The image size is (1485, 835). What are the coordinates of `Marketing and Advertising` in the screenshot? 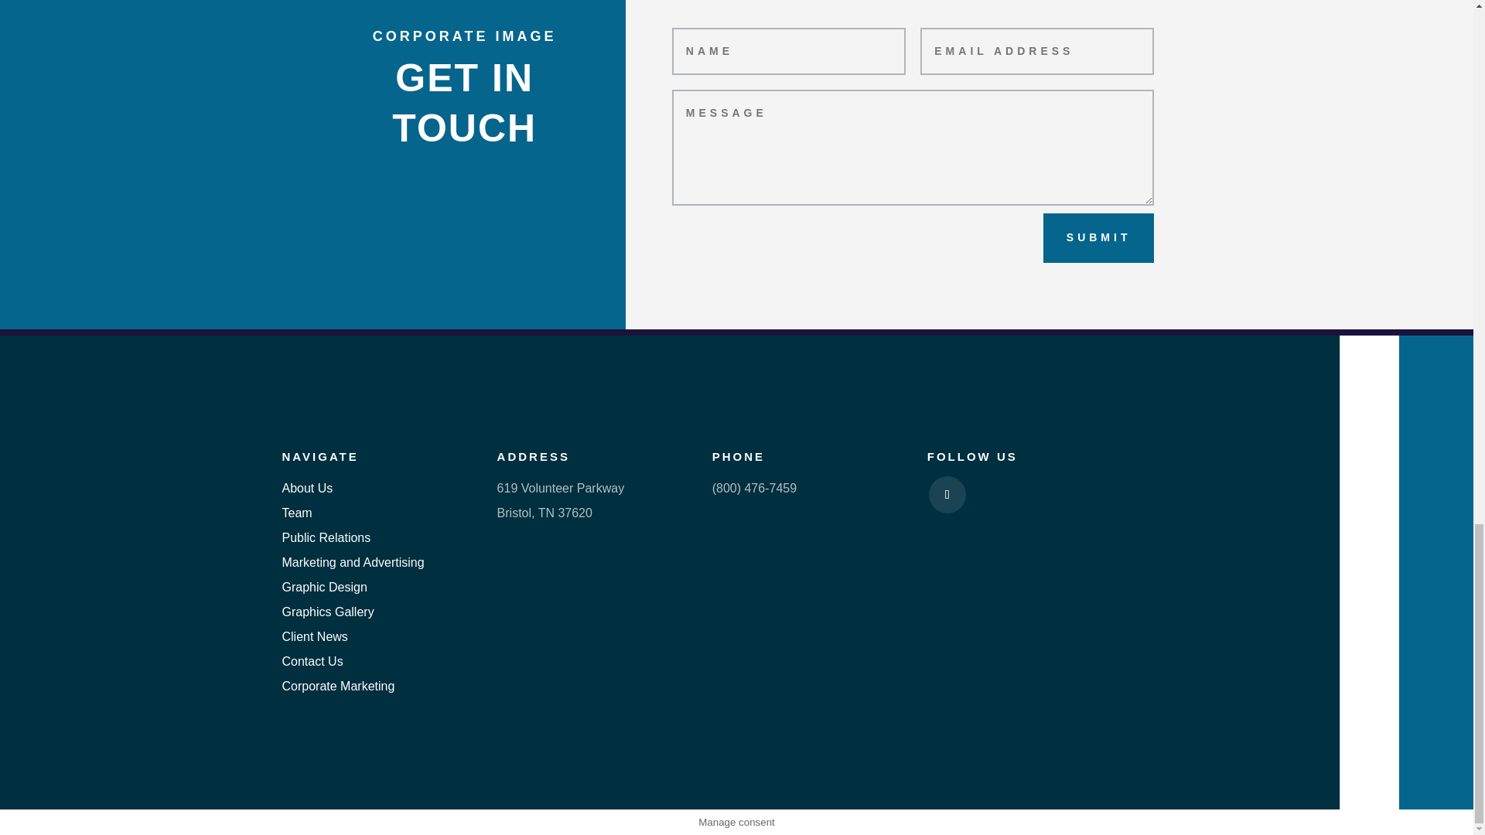 It's located at (353, 562).